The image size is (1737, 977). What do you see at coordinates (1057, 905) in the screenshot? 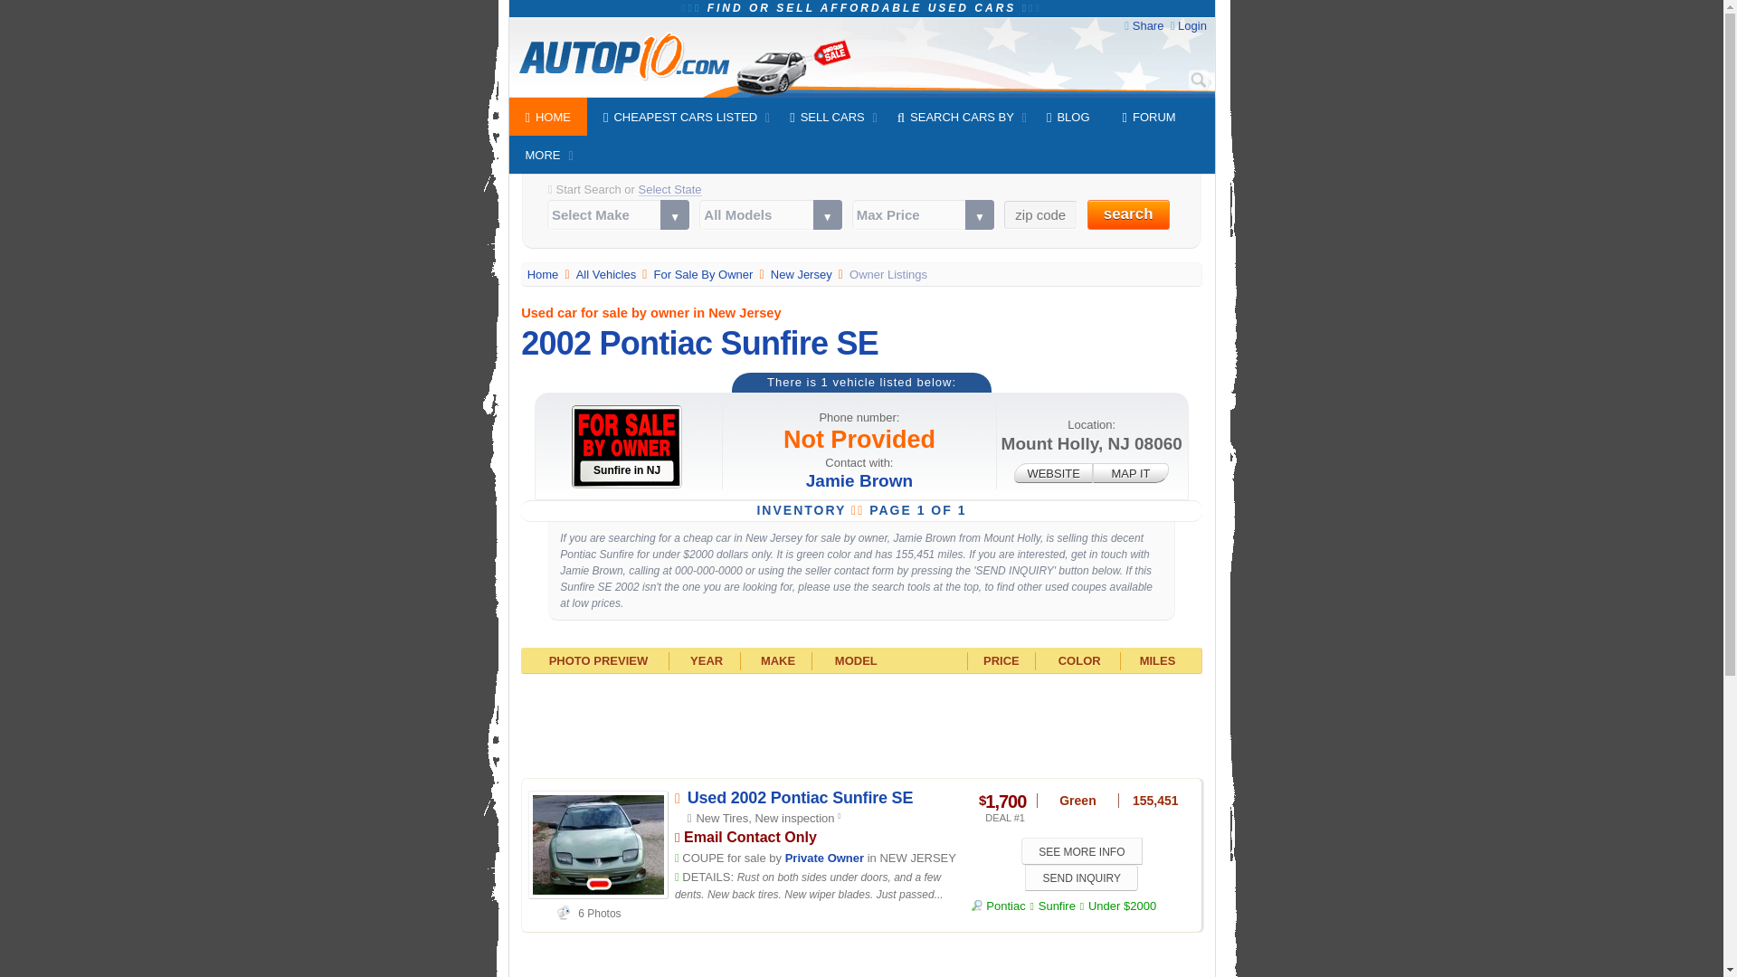
I see `Browse all used Pontiac Sunfire available` at bounding box center [1057, 905].